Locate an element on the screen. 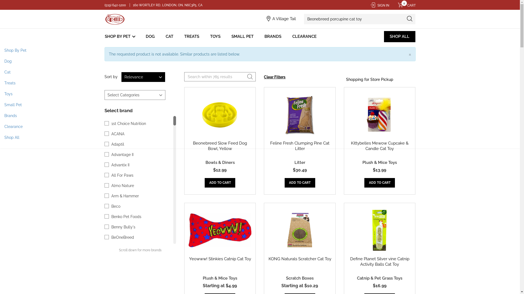  CAT is located at coordinates (169, 36).